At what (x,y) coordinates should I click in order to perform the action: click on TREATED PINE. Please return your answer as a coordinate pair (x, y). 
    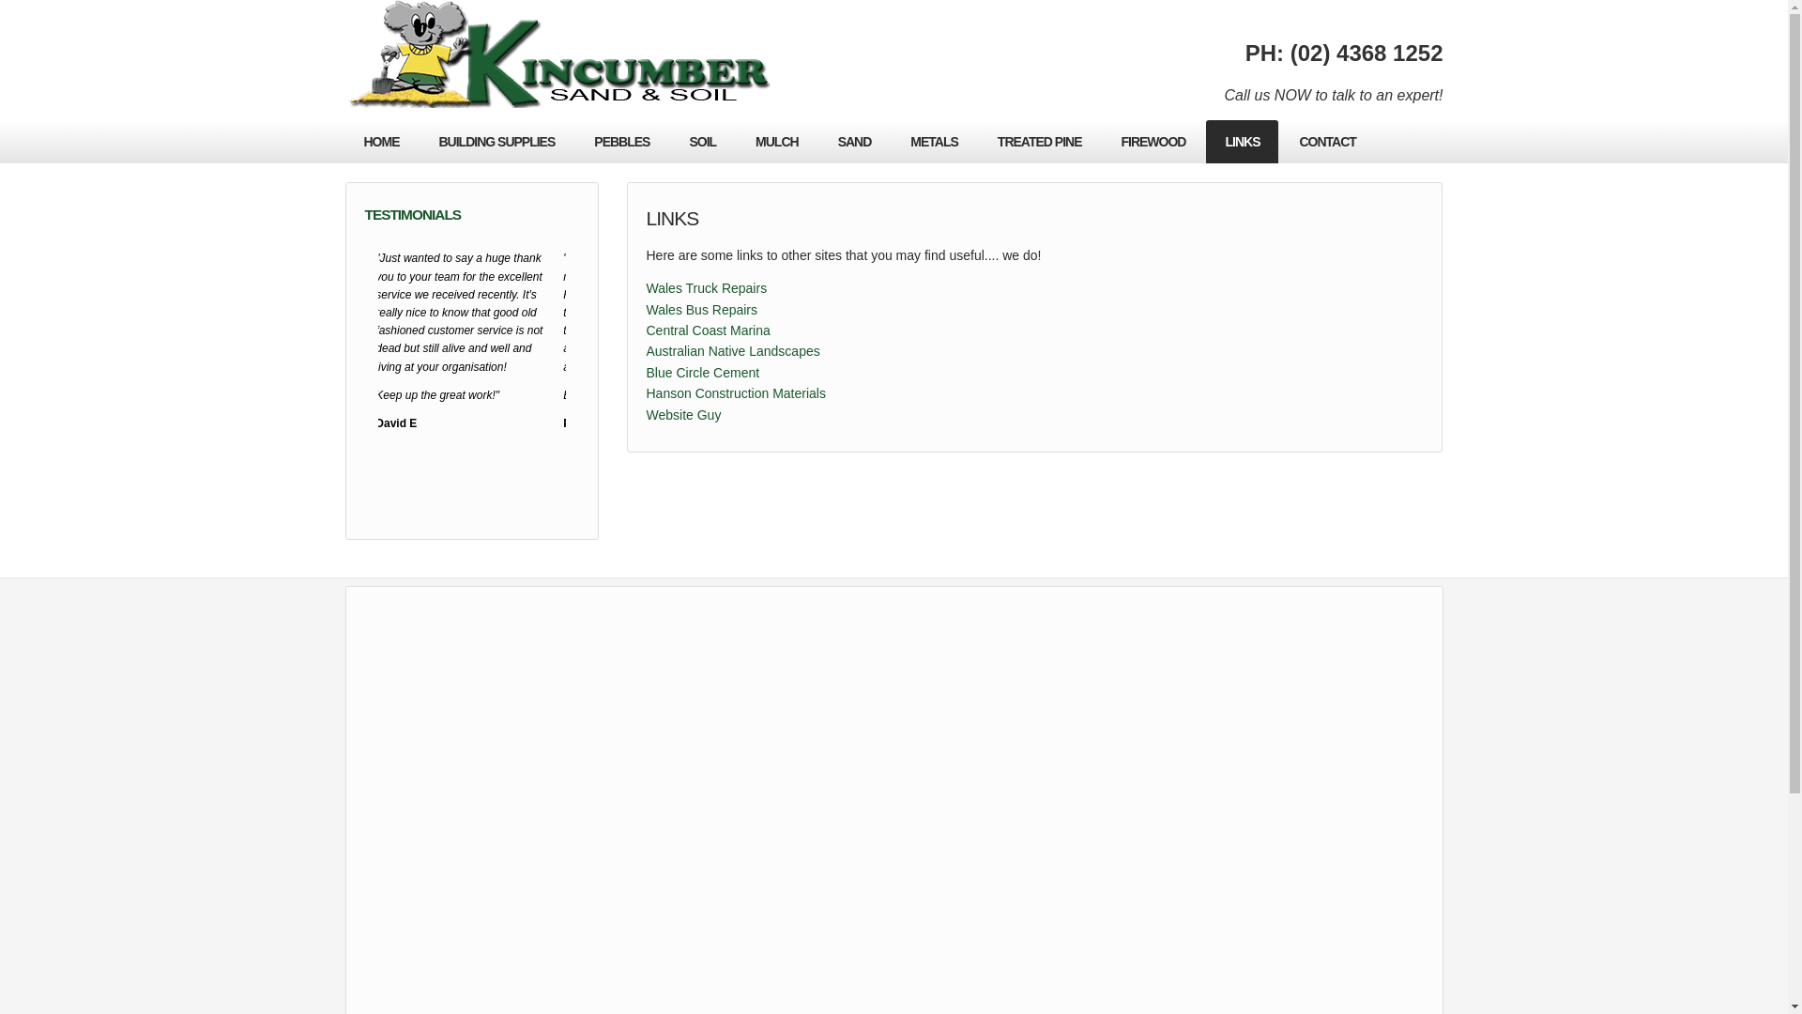
    Looking at the image, I should click on (1040, 142).